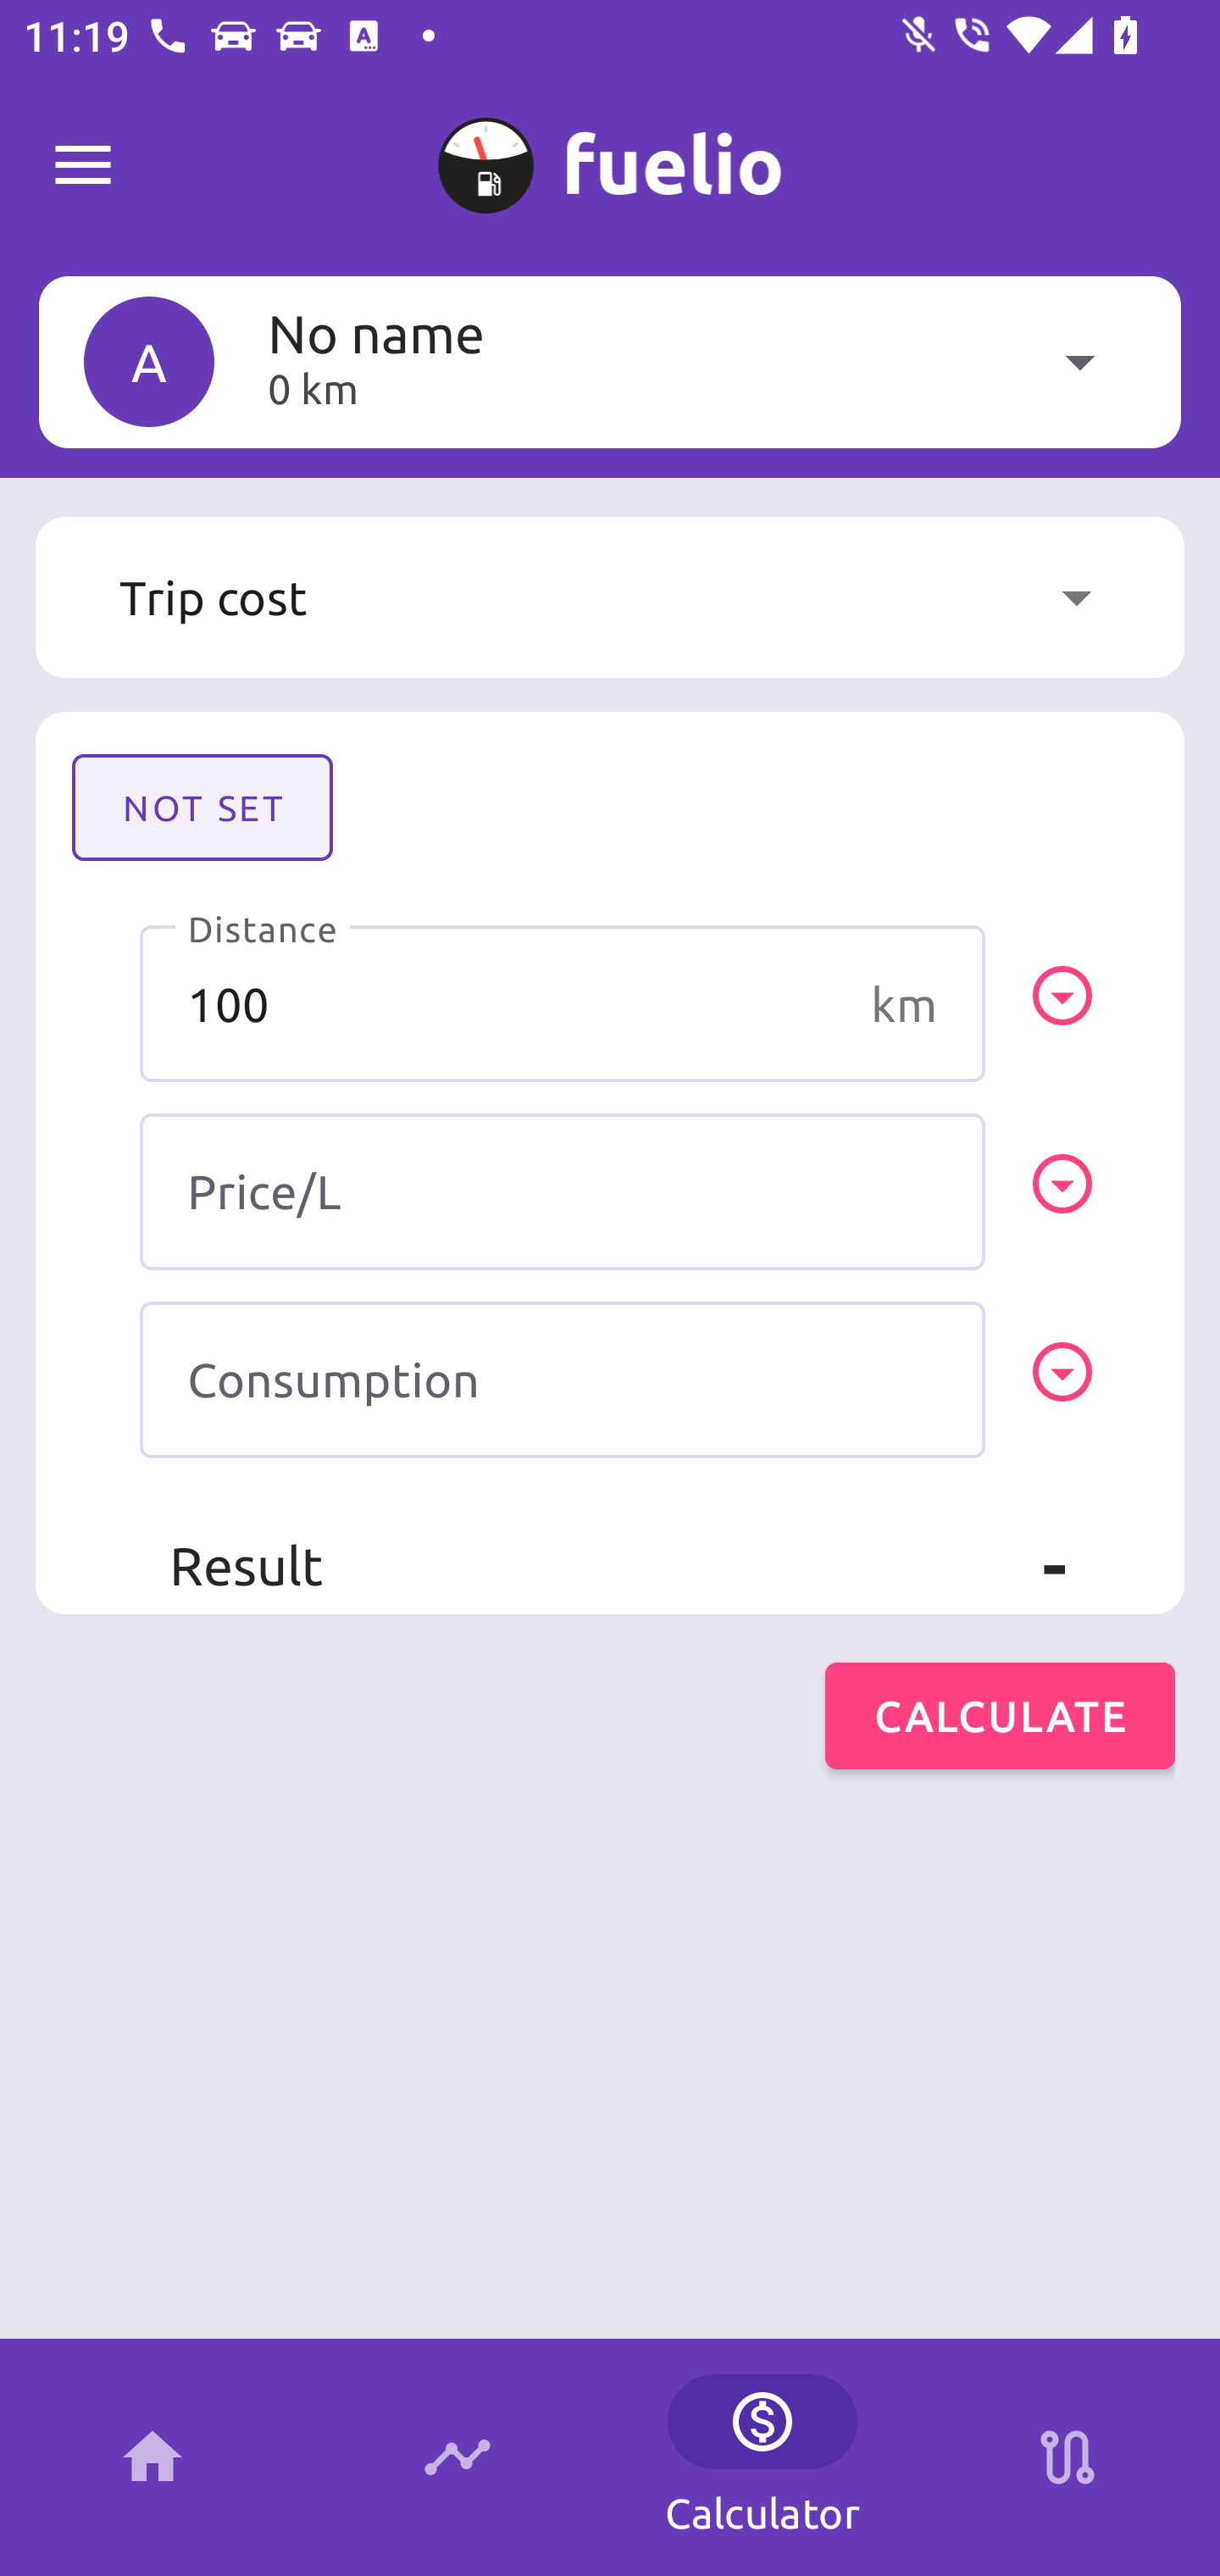  What do you see at coordinates (563, 1003) in the screenshot?
I see `100` at bounding box center [563, 1003].